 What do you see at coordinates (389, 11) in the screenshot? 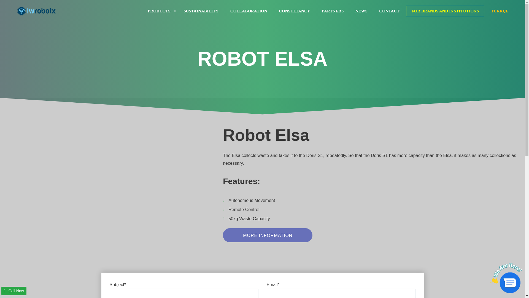
I see `CONTACT` at bounding box center [389, 11].